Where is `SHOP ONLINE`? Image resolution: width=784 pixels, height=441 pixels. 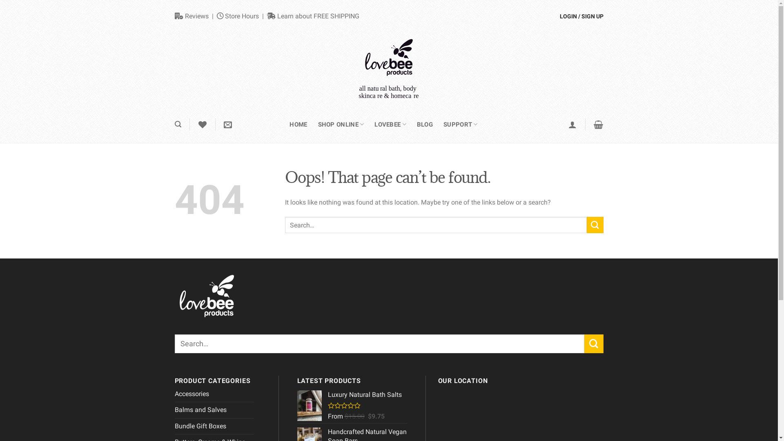 SHOP ONLINE is located at coordinates (341, 125).